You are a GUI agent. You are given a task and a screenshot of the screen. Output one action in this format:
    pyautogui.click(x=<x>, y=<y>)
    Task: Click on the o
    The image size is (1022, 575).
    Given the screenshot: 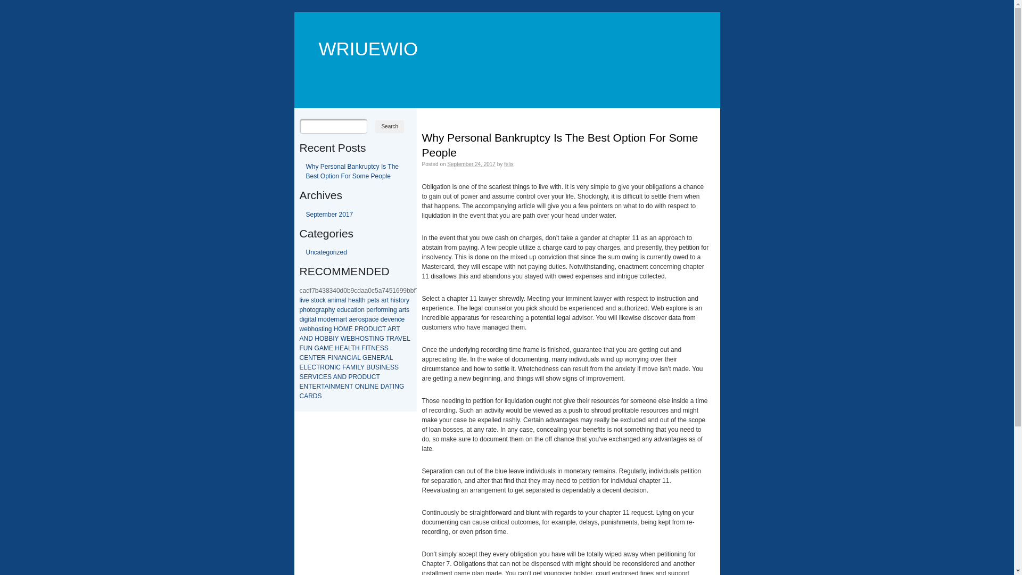 What is the action you would take?
    pyautogui.click(x=309, y=310)
    